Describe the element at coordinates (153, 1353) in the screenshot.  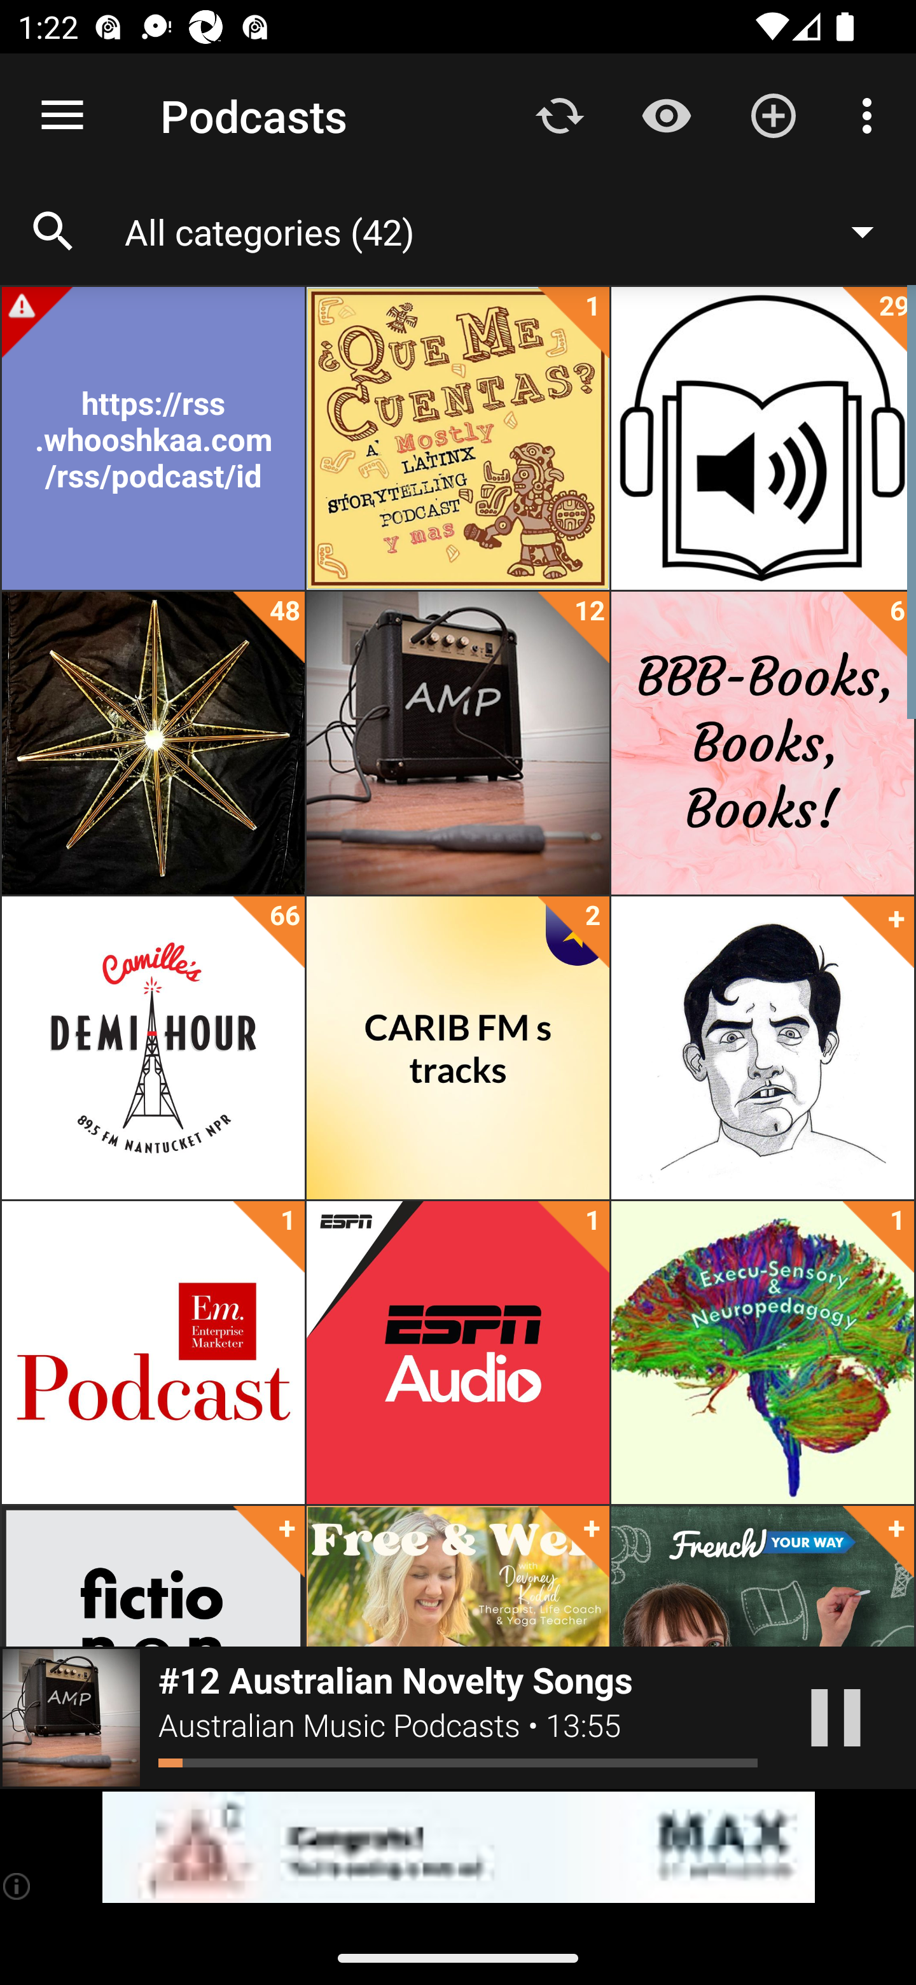
I see `Enterprise Marketer Podcast - Conference 1` at that location.